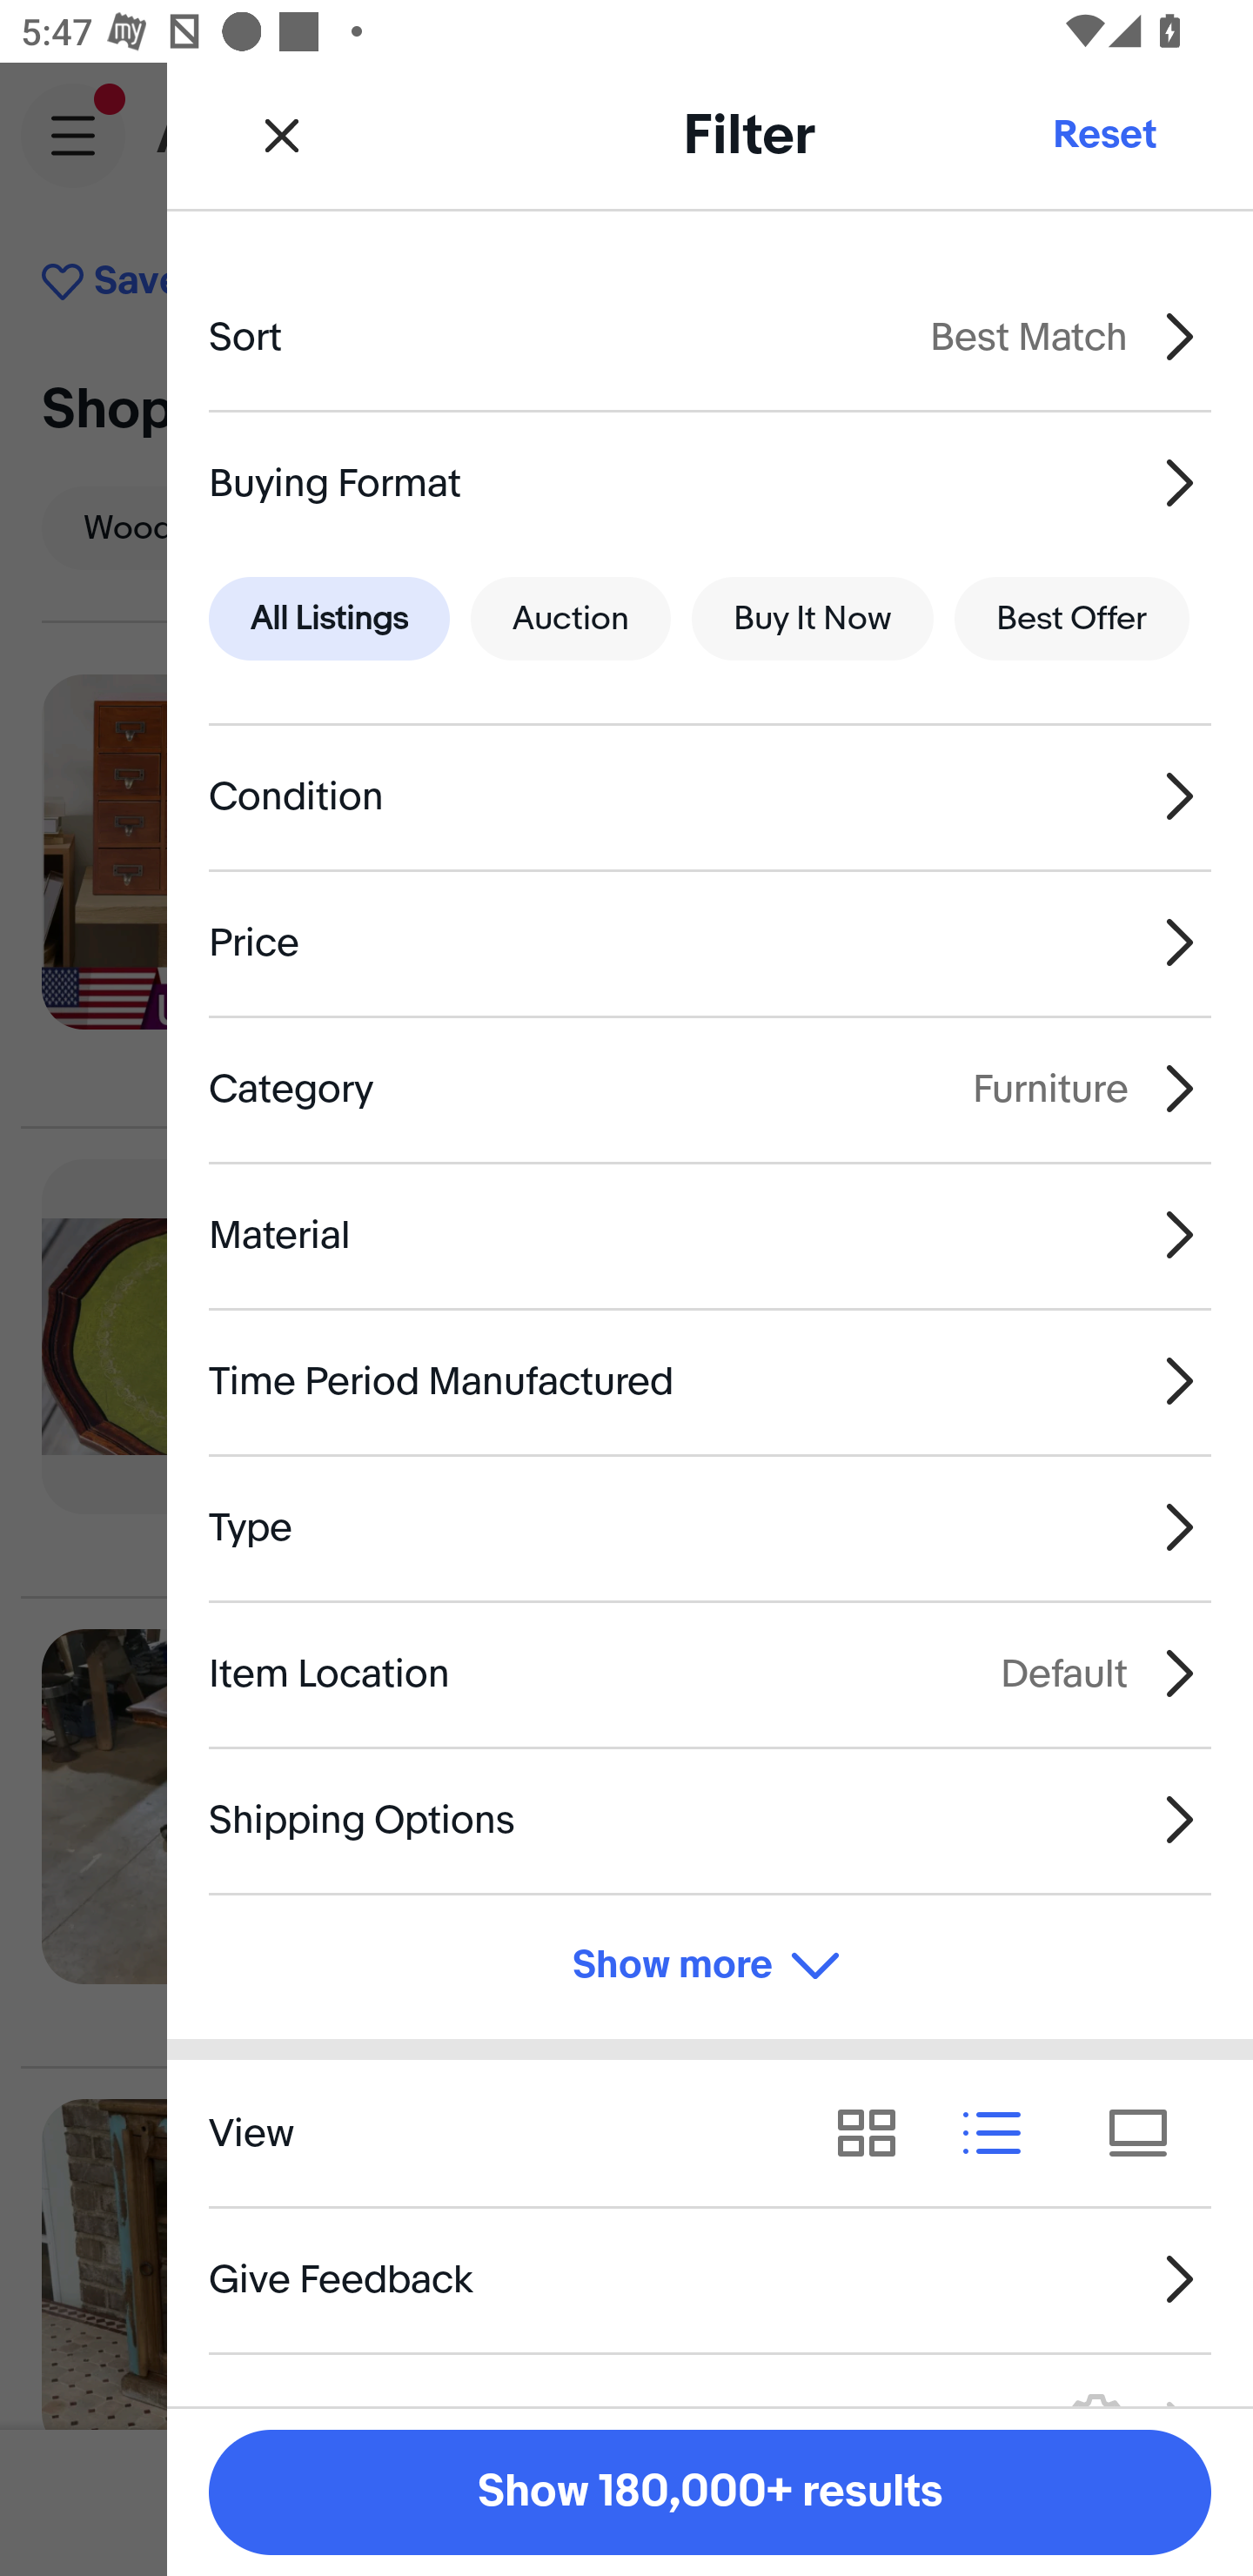 The height and width of the screenshot is (2576, 1253). What do you see at coordinates (877, 2132) in the screenshot?
I see `View results as grid` at bounding box center [877, 2132].